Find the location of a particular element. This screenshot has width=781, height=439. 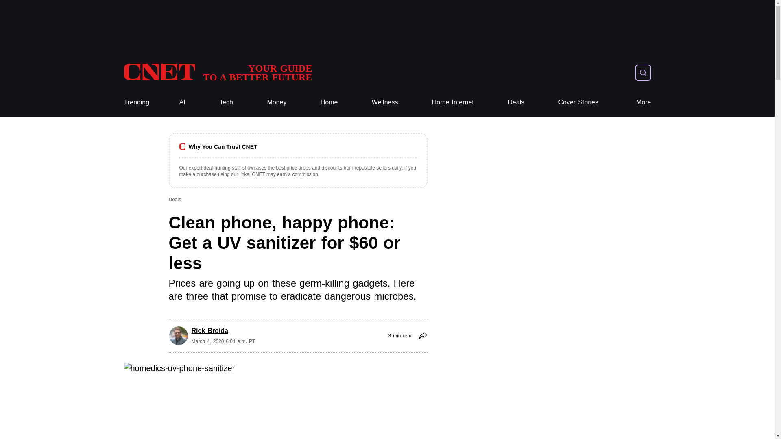

More is located at coordinates (644, 102).